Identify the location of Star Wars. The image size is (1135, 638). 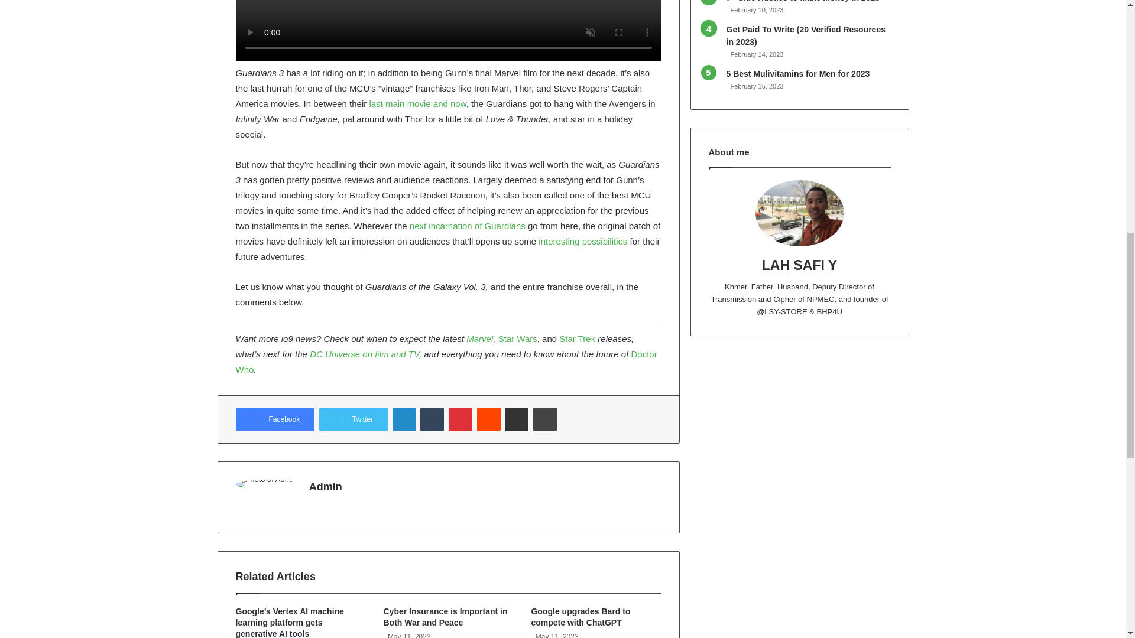
(517, 338).